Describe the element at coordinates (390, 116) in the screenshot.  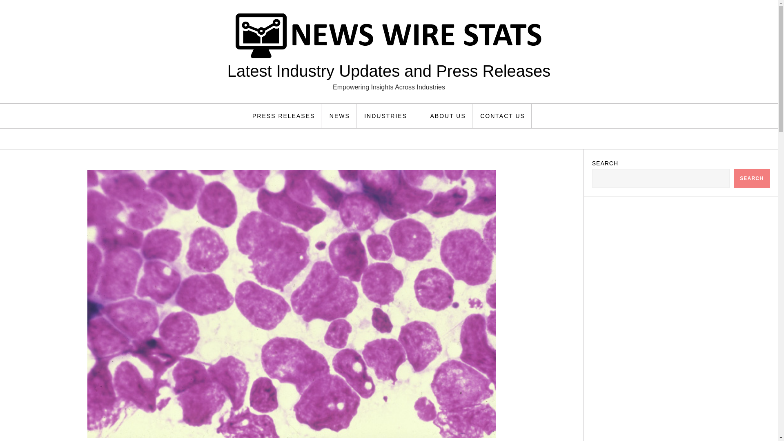
I see `INDUSTRIES` at that location.